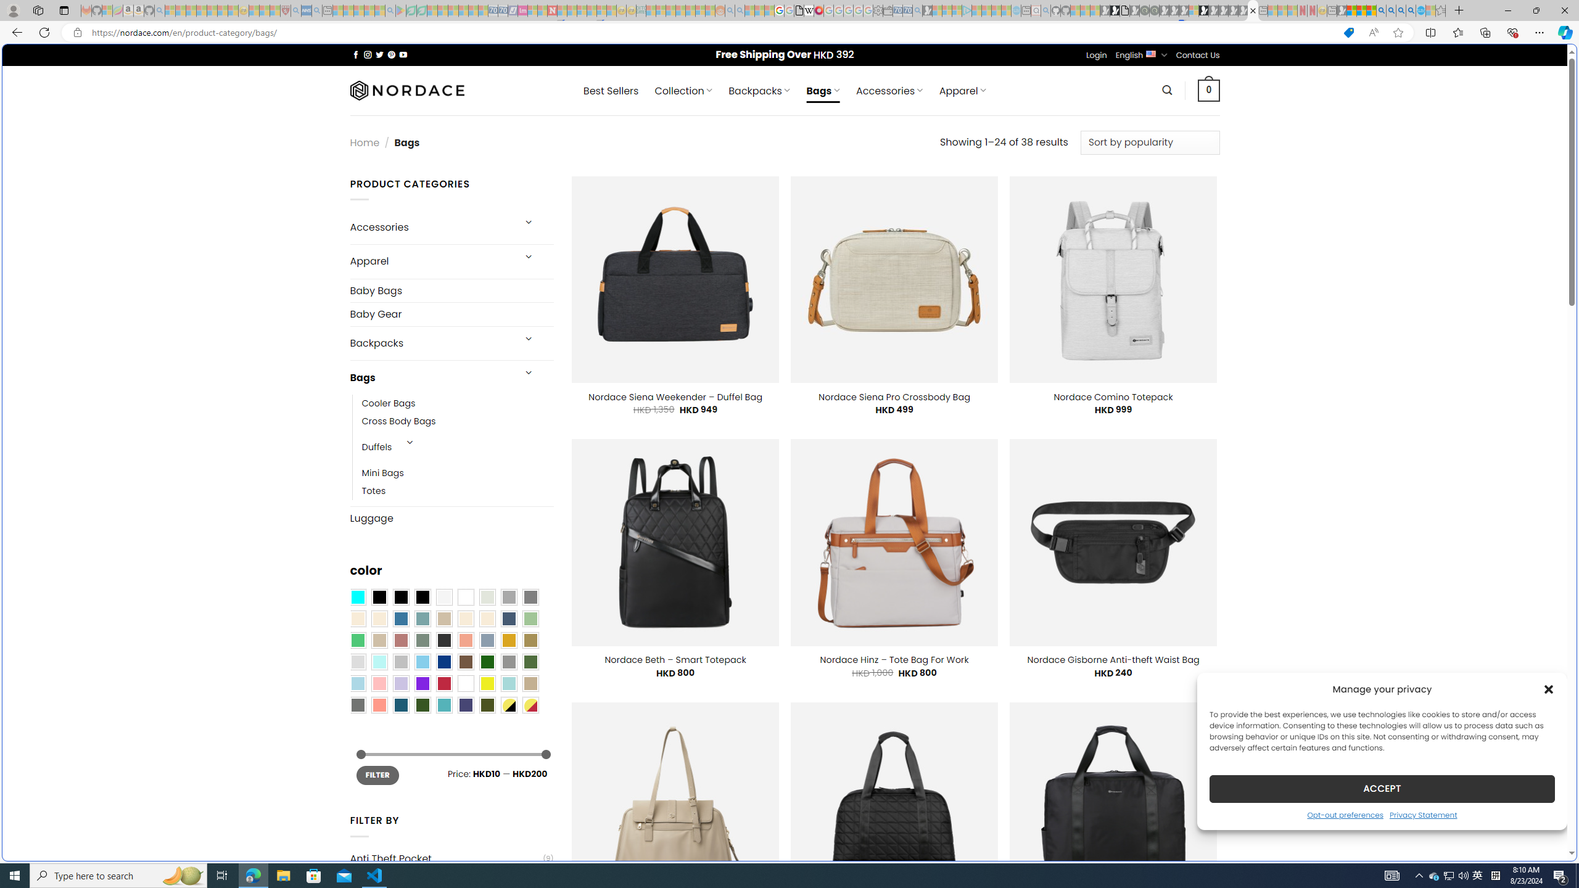  I want to click on Teal, so click(443, 705).